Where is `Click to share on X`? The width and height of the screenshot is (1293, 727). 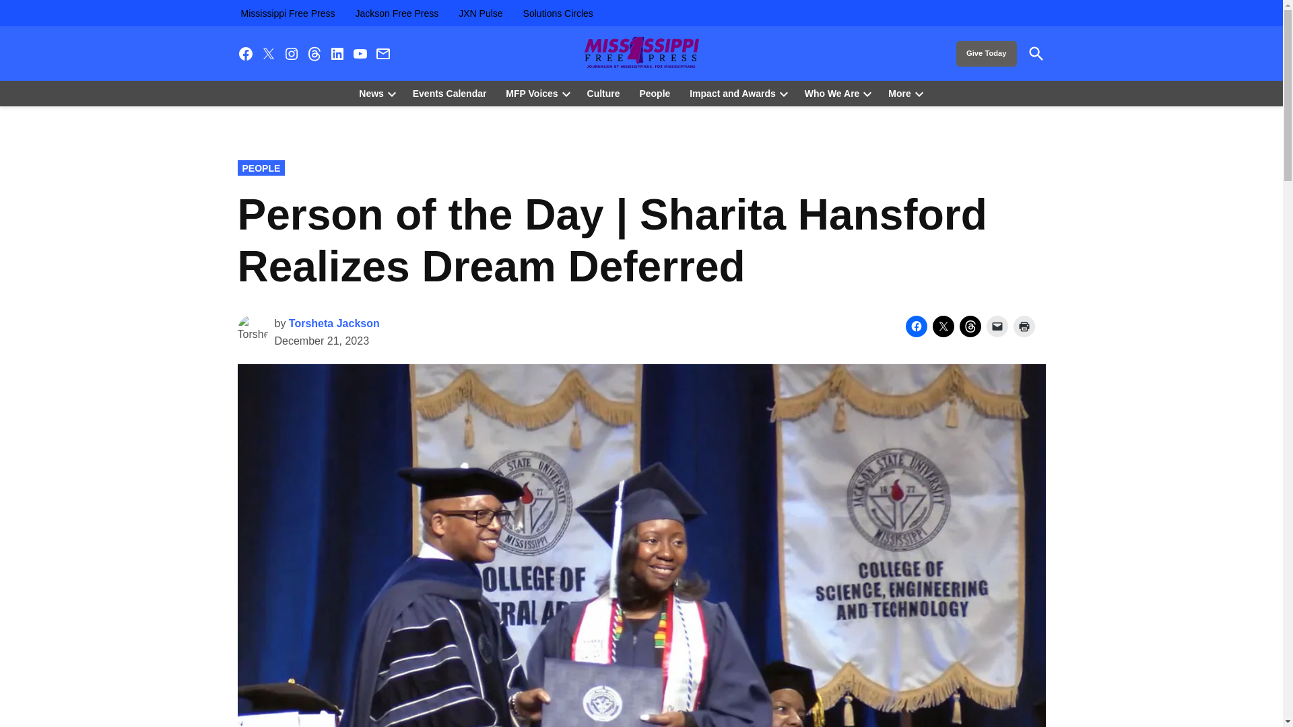 Click to share on X is located at coordinates (943, 326).